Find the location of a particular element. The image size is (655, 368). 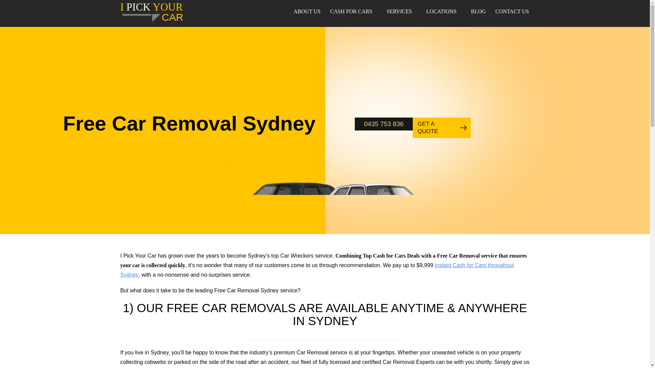

ABOUT US is located at coordinates (309, 12).